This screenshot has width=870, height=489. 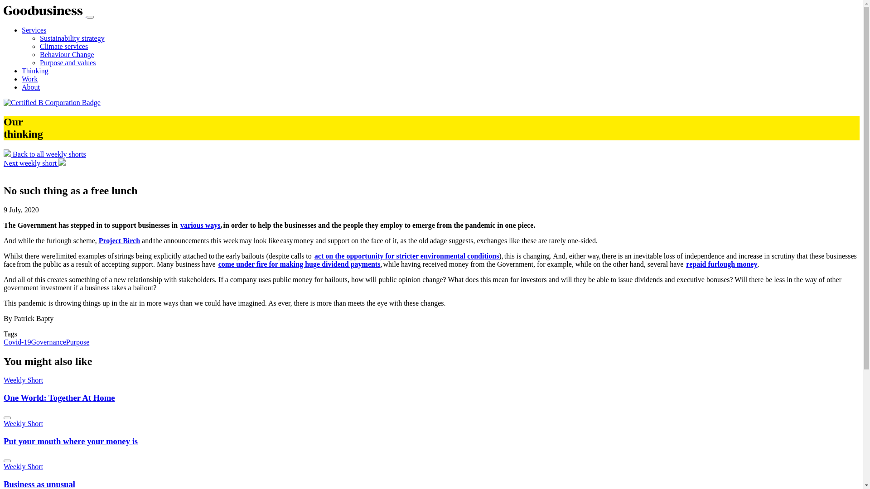 What do you see at coordinates (721, 264) in the screenshot?
I see `repaid furlough money` at bounding box center [721, 264].